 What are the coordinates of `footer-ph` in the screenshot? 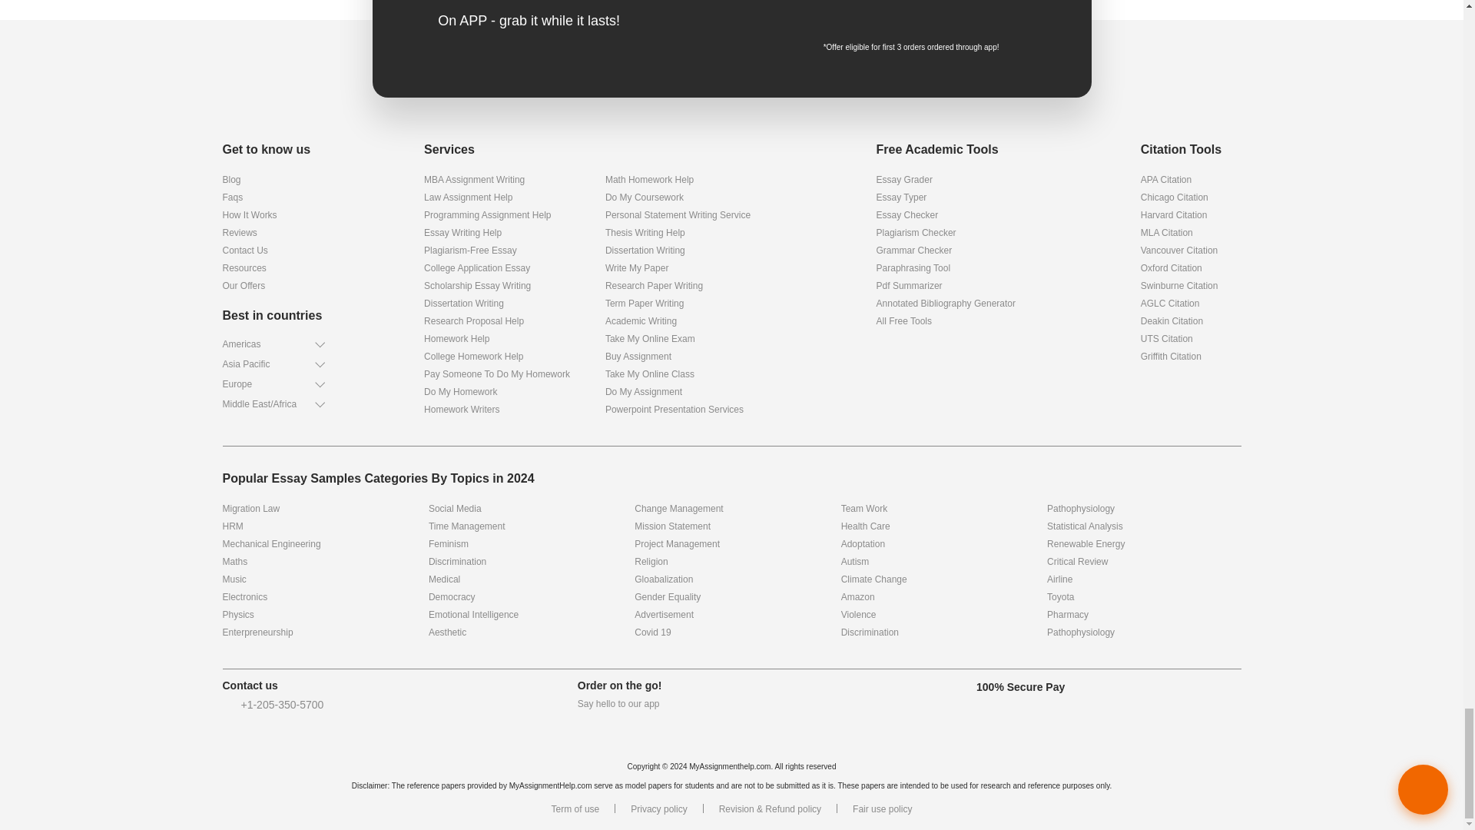 It's located at (227, 705).